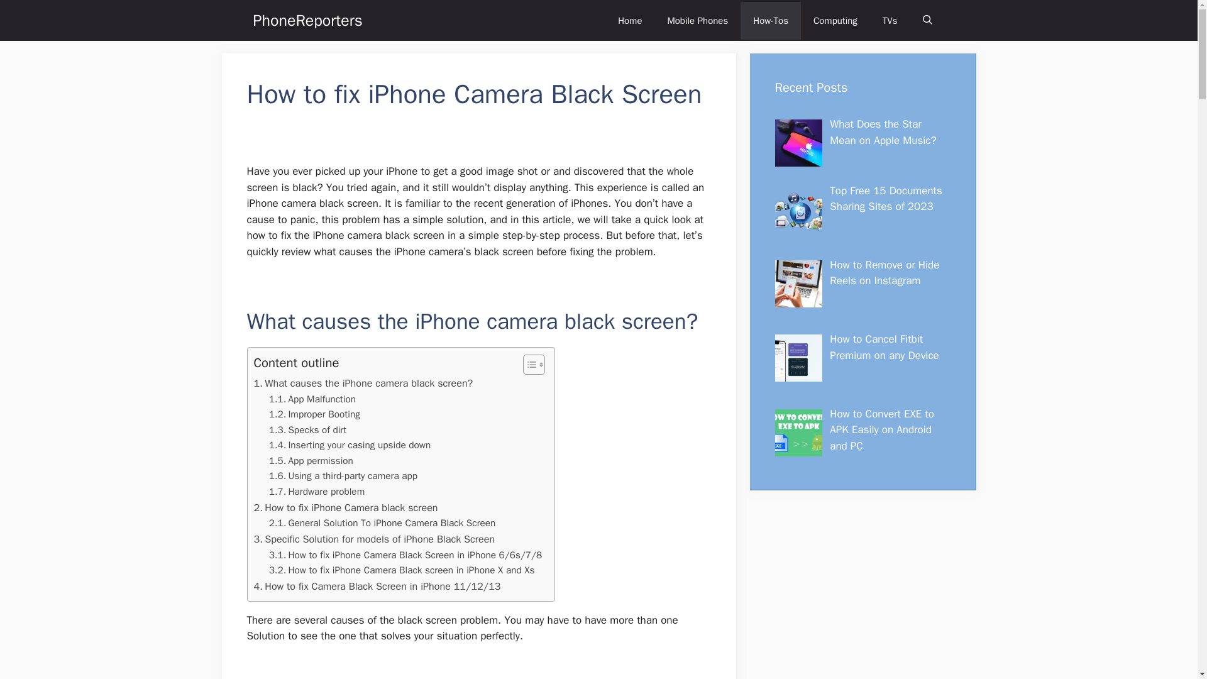 The height and width of the screenshot is (679, 1207). What do you see at coordinates (343, 477) in the screenshot?
I see `Using a third-party camera app` at bounding box center [343, 477].